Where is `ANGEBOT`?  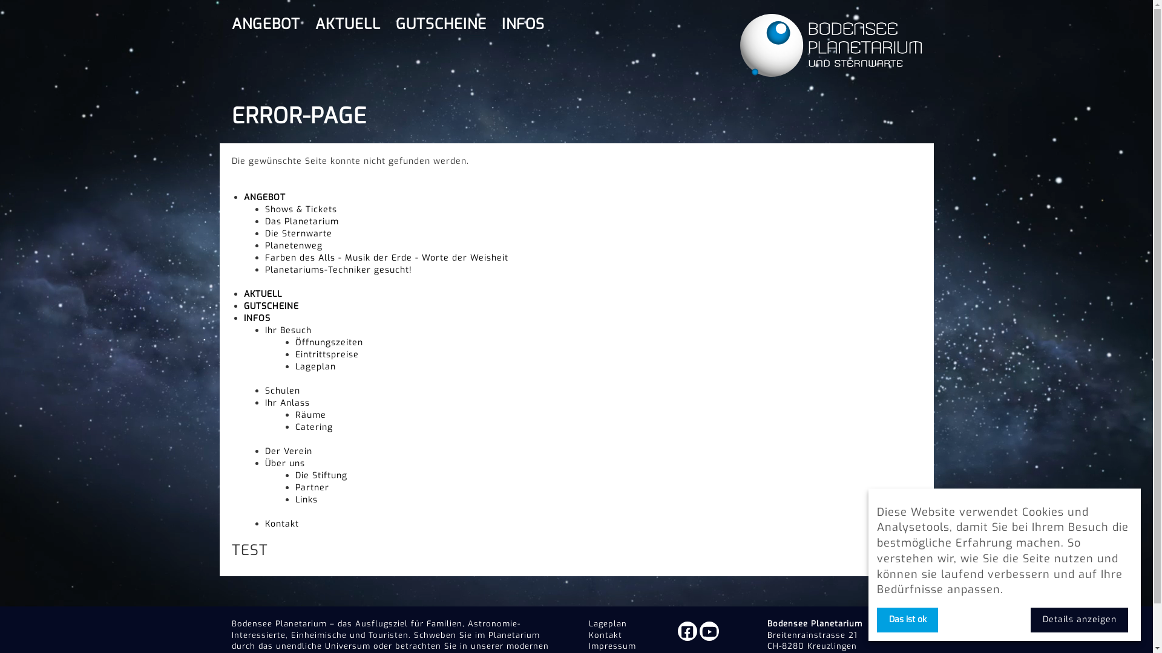
ANGEBOT is located at coordinates (265, 24).